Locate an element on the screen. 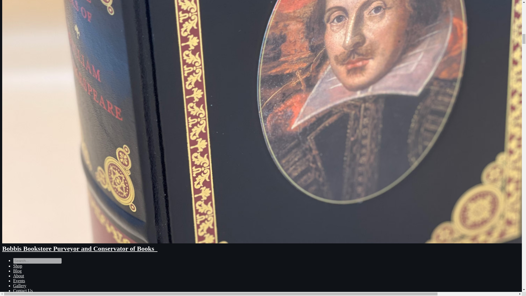  Events is located at coordinates (19, 281).